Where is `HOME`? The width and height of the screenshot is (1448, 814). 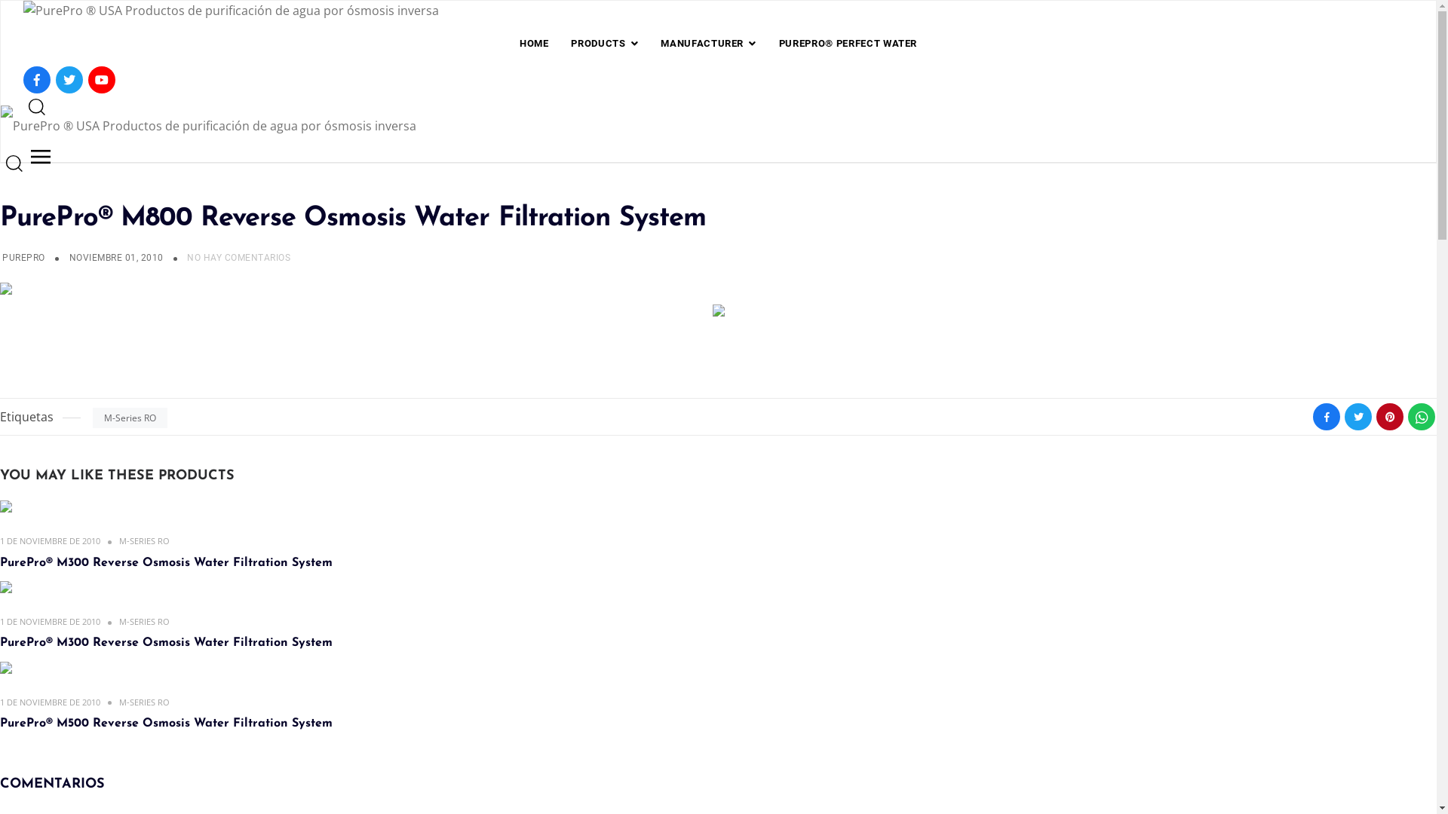
HOME is located at coordinates (534, 44).